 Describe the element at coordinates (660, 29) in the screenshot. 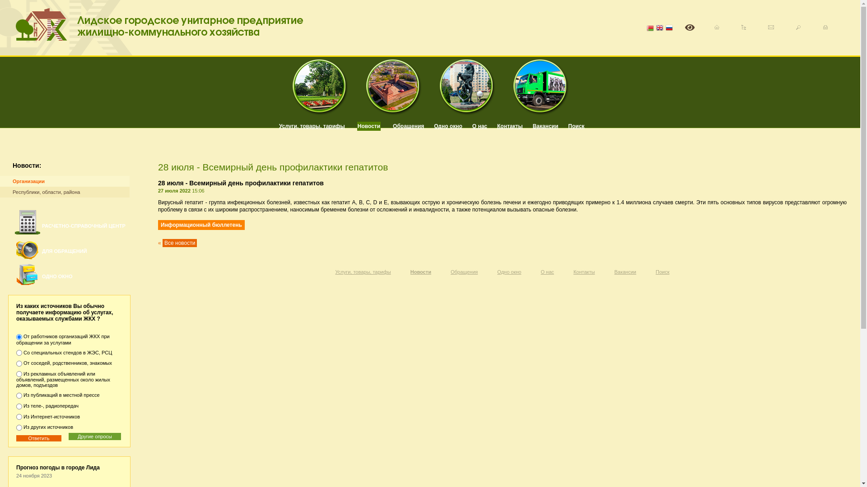

I see `English` at that location.